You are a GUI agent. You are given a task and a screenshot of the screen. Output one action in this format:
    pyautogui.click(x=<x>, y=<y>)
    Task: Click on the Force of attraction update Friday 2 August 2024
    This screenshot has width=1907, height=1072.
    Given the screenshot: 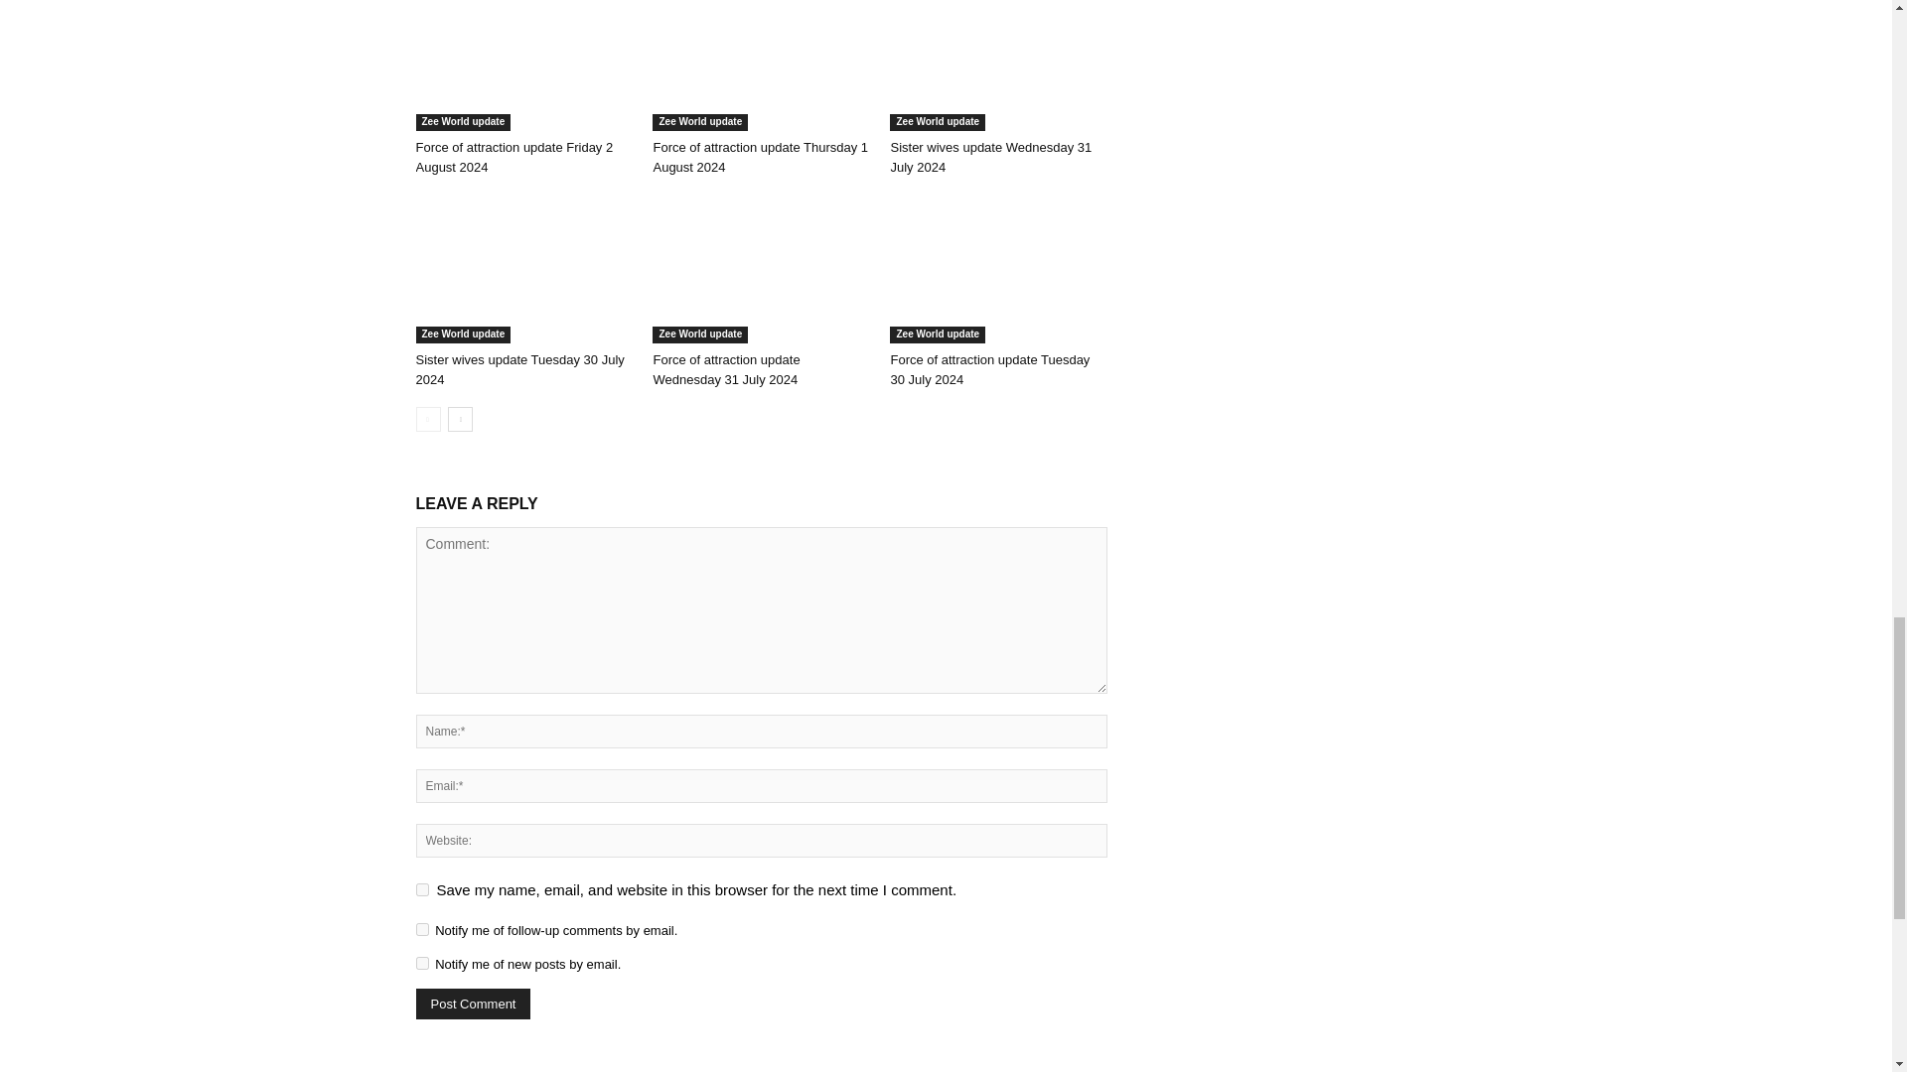 What is the action you would take?
    pyautogui.click(x=513, y=157)
    